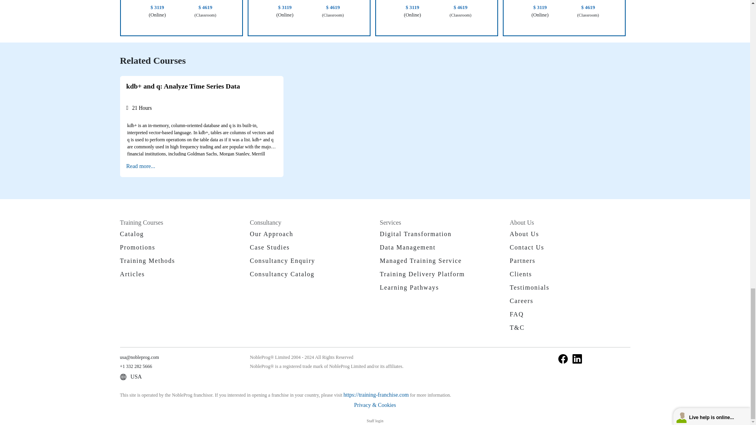  Describe the element at coordinates (563, 358) in the screenshot. I see `Follow NobleProg on Facebook` at that location.